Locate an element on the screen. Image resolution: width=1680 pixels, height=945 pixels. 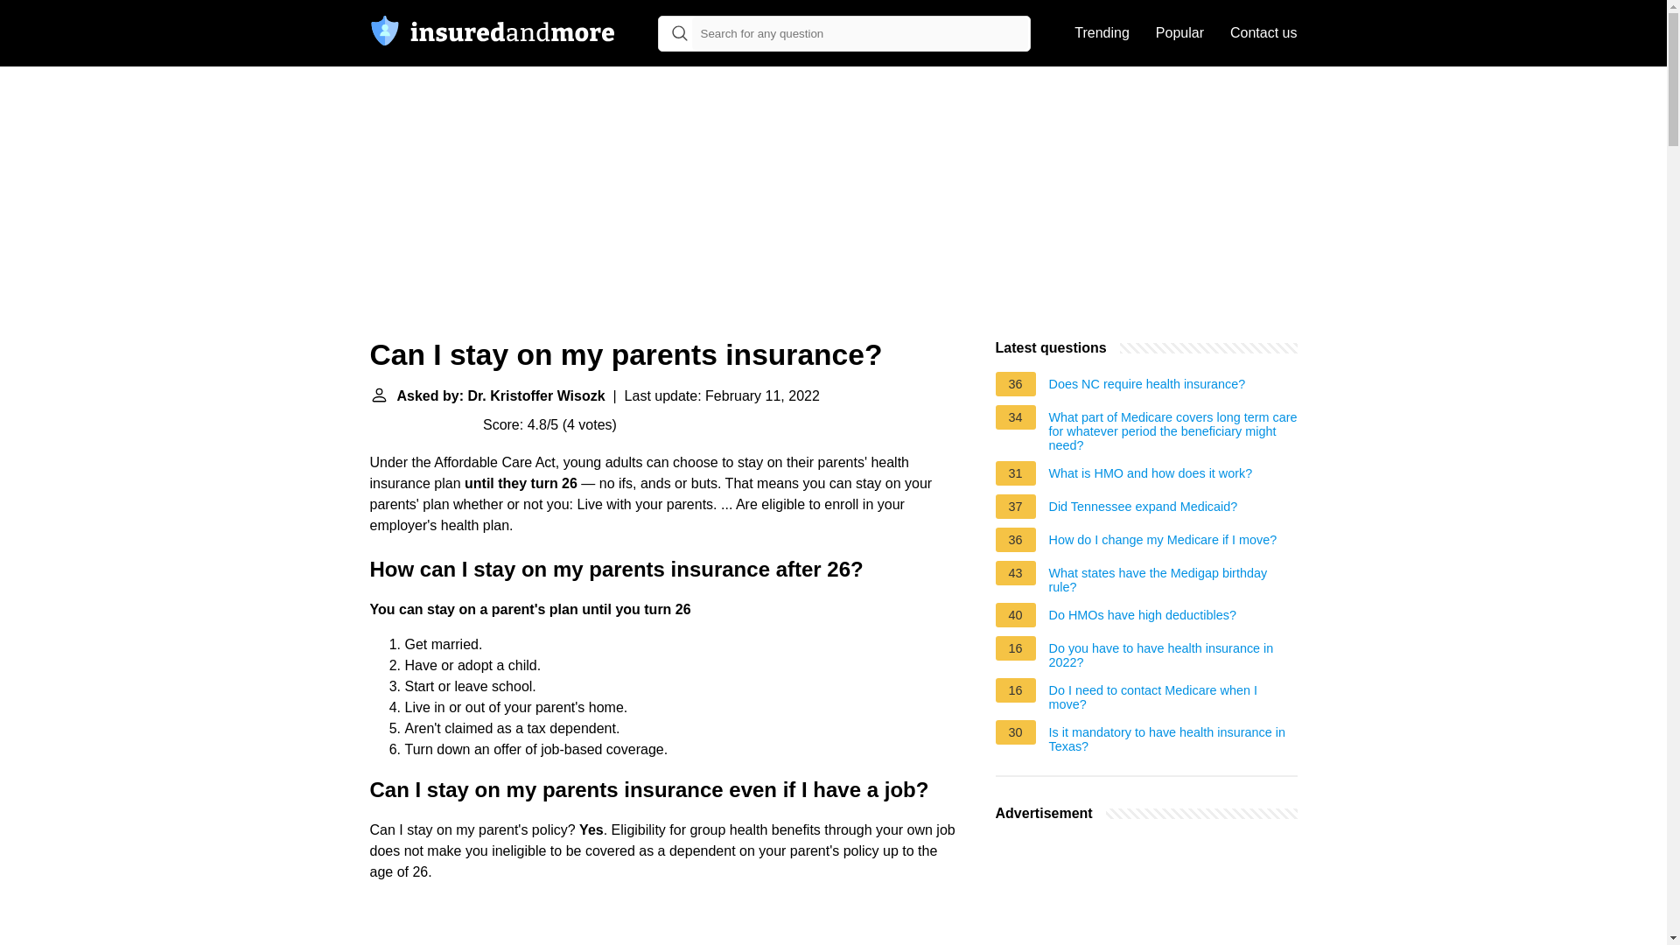
Do HMOs have high deductibles? is located at coordinates (1143, 618).